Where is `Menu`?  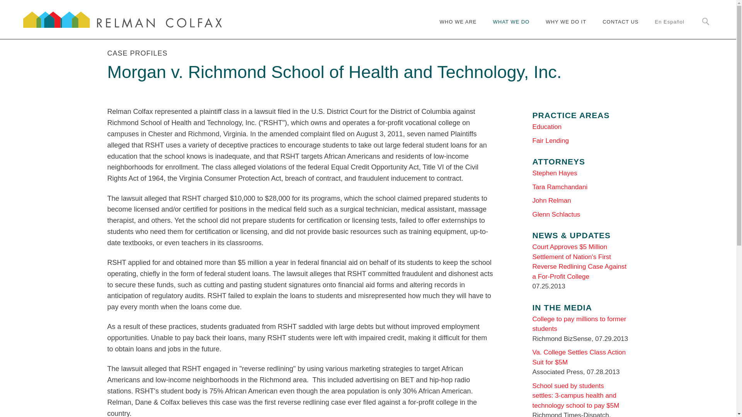 Menu is located at coordinates (345, 9).